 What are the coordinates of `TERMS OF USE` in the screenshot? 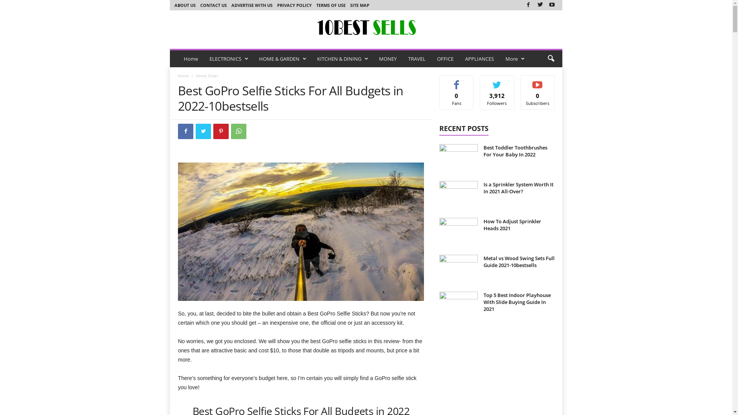 It's located at (331, 5).